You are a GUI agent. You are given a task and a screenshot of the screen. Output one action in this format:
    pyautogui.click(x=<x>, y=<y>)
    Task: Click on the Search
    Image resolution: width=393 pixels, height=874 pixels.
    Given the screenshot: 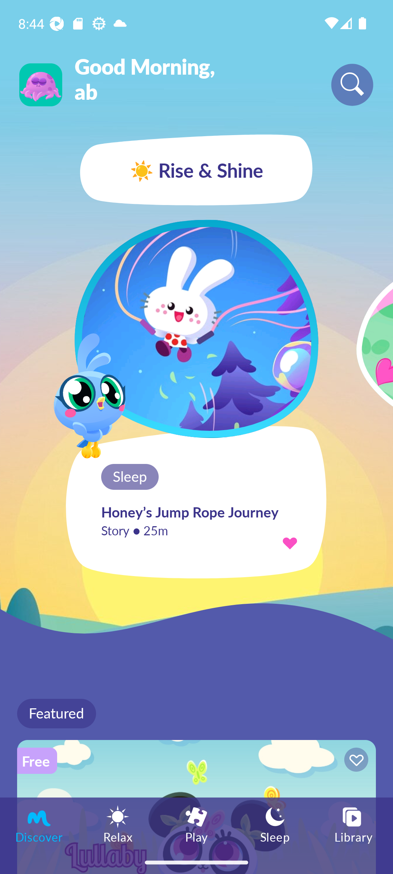 What is the action you would take?
    pyautogui.click(x=352, y=84)
    